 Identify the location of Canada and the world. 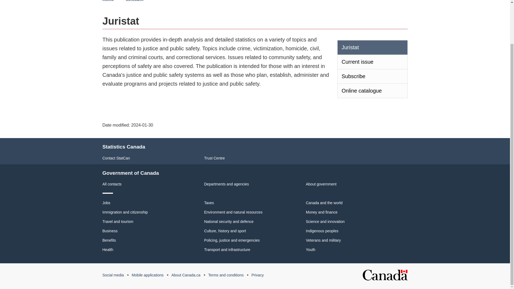
(324, 203).